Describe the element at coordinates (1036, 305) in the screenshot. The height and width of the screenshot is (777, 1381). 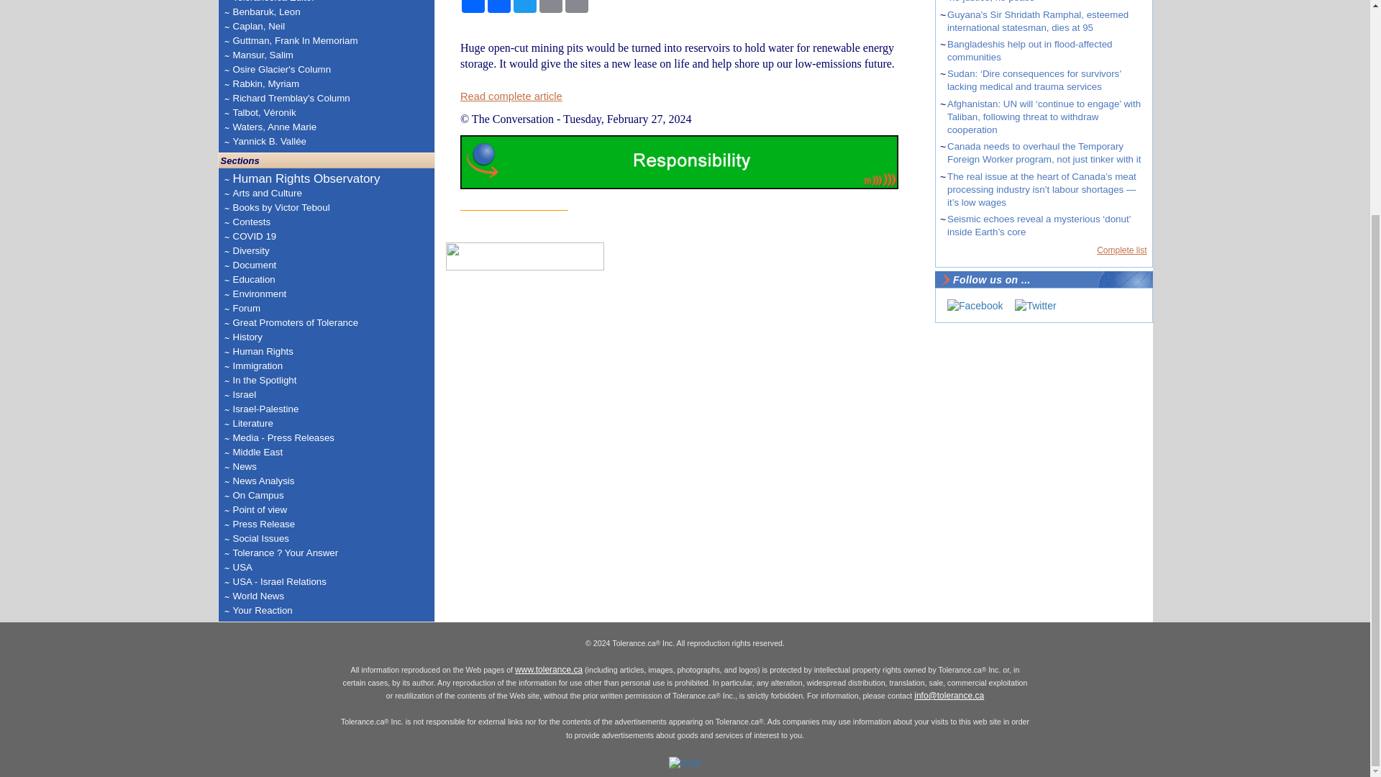
I see `Twitter` at that location.